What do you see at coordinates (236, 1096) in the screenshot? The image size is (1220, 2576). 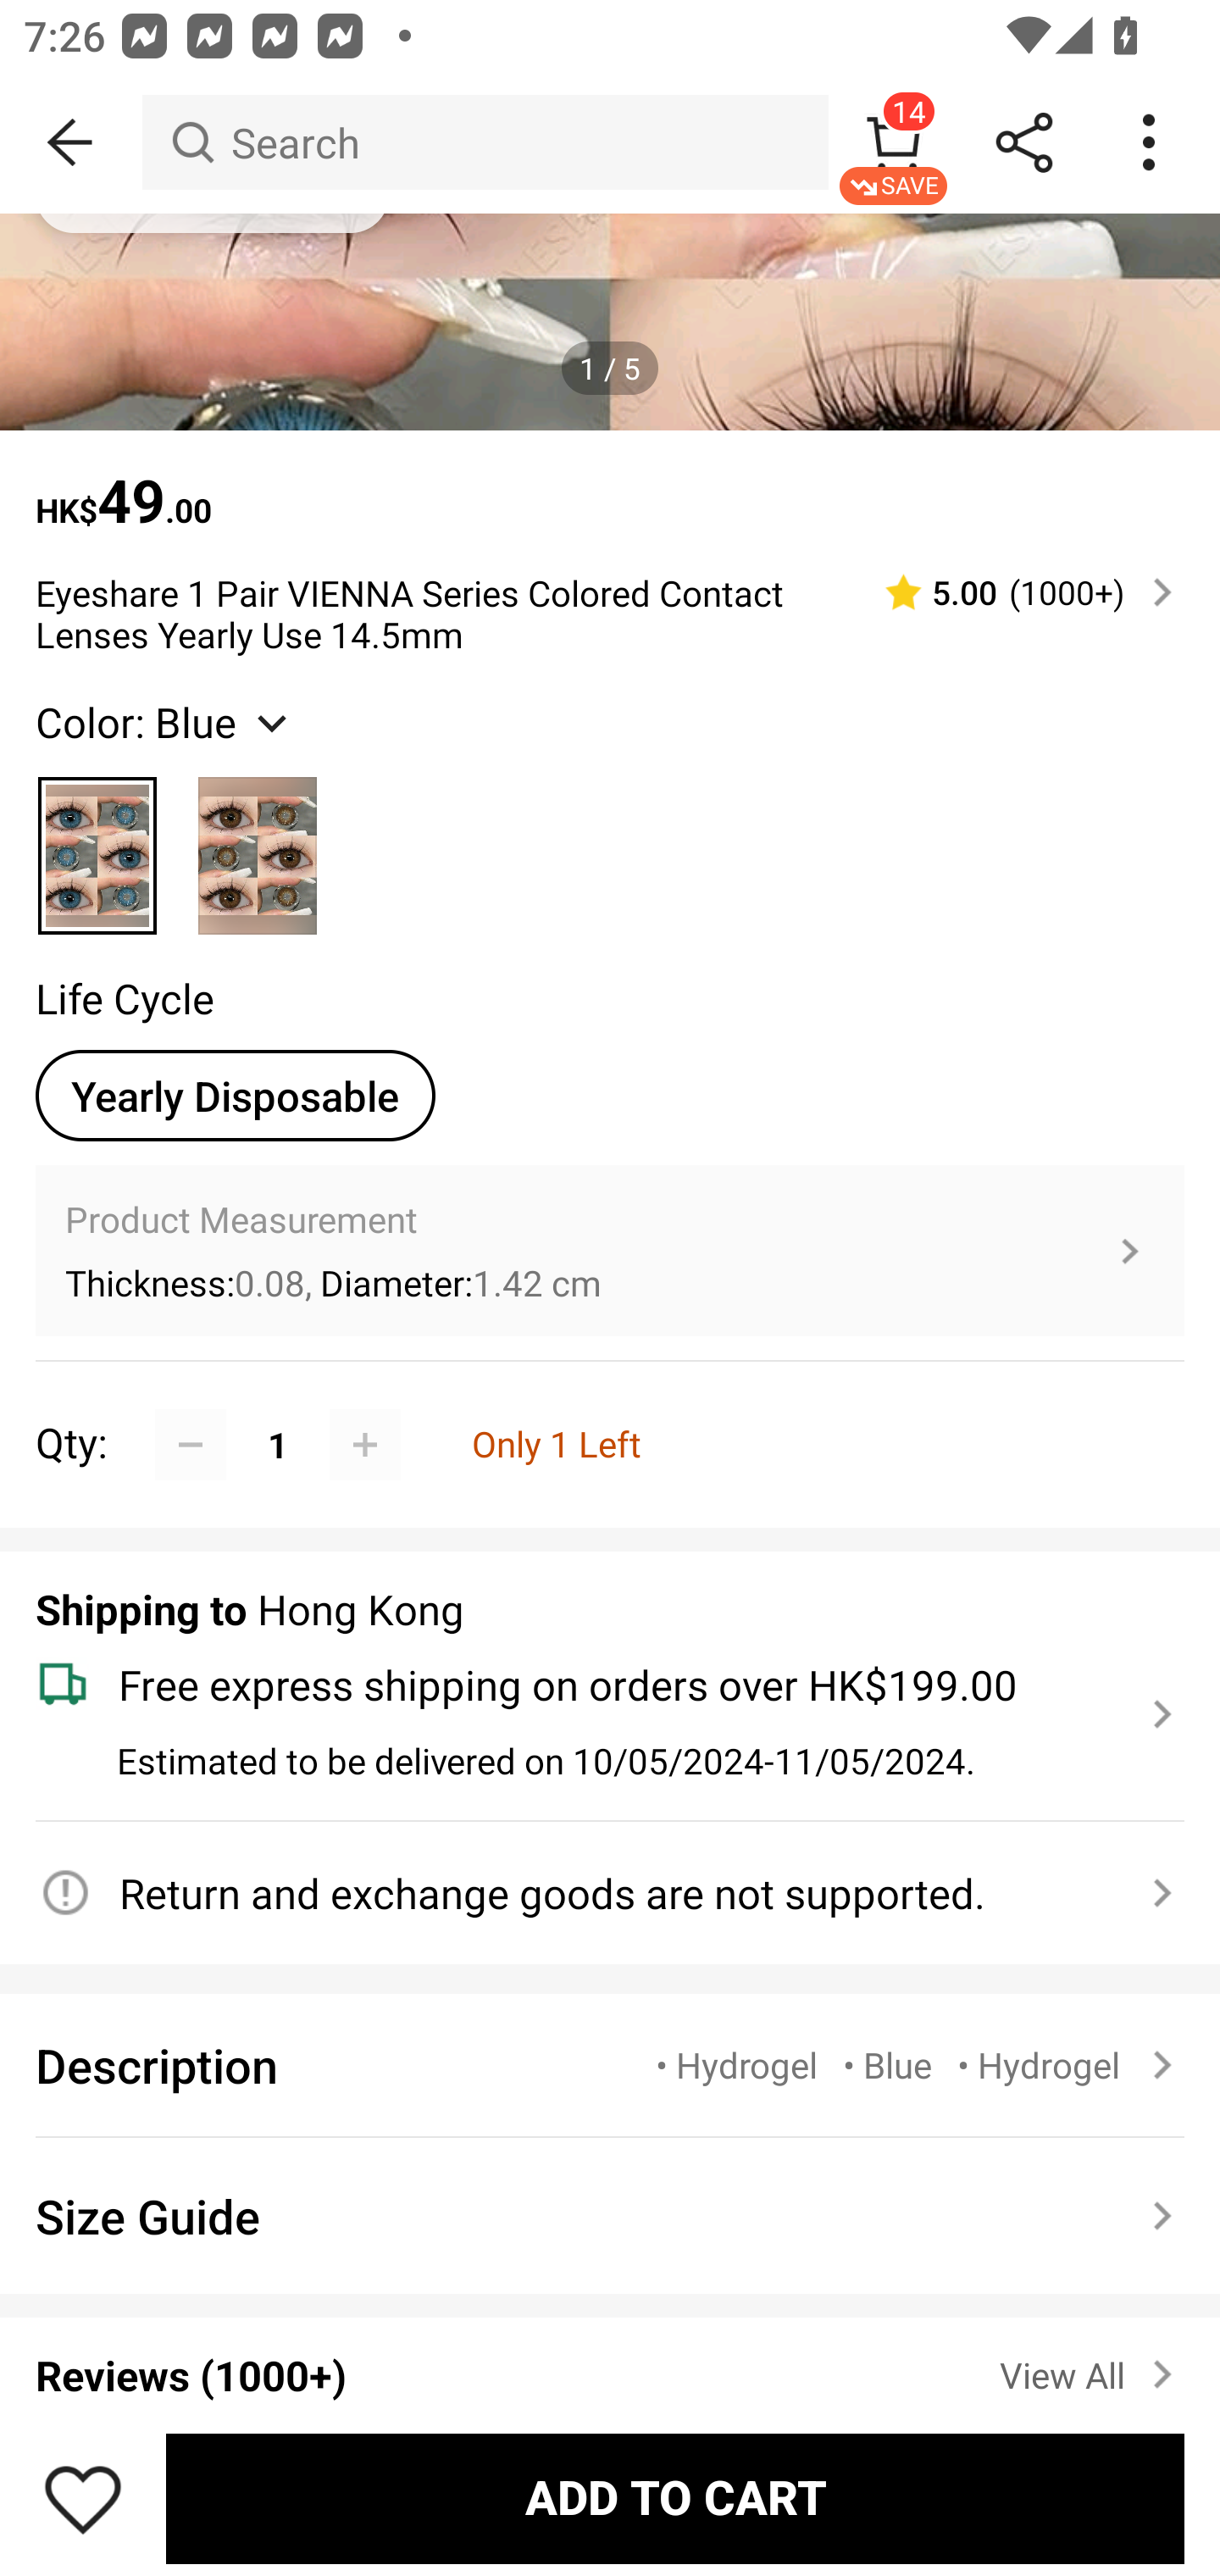 I see `Yearly Disposable Yearly Disposableselected option` at bounding box center [236, 1096].